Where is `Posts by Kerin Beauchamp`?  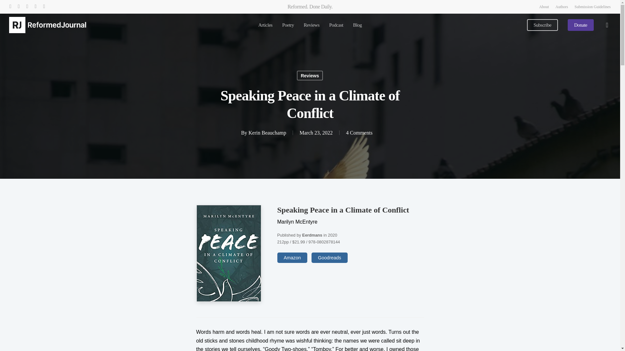
Posts by Kerin Beauchamp is located at coordinates (267, 133).